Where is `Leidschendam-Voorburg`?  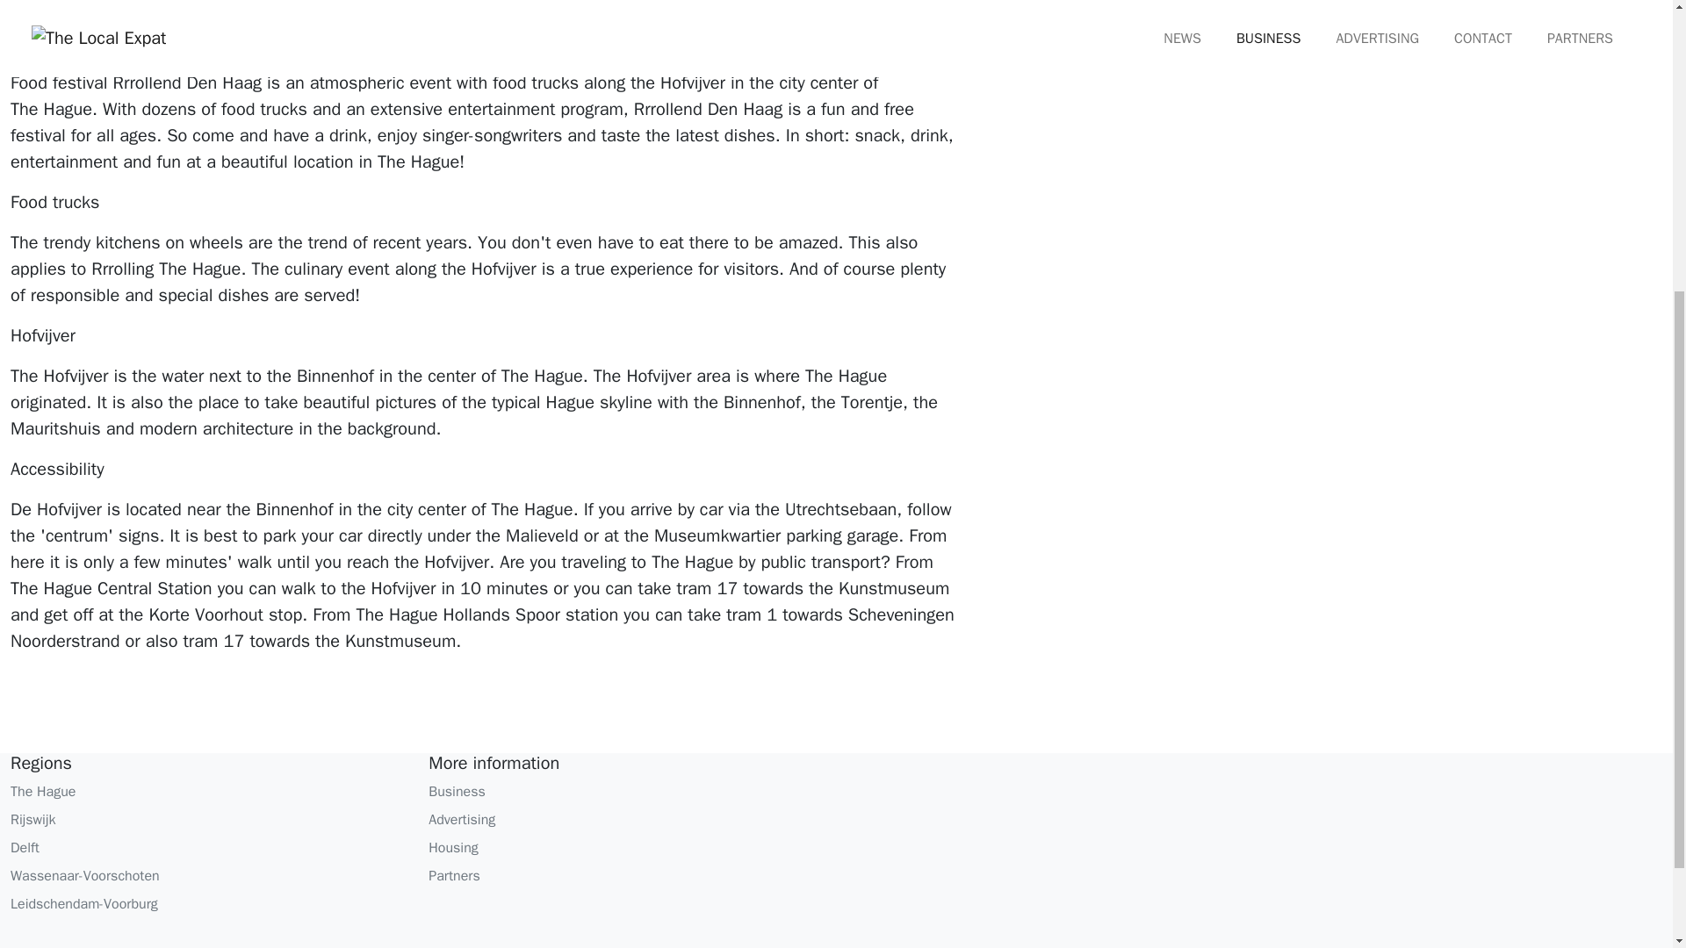 Leidschendam-Voorburg is located at coordinates (209, 904).